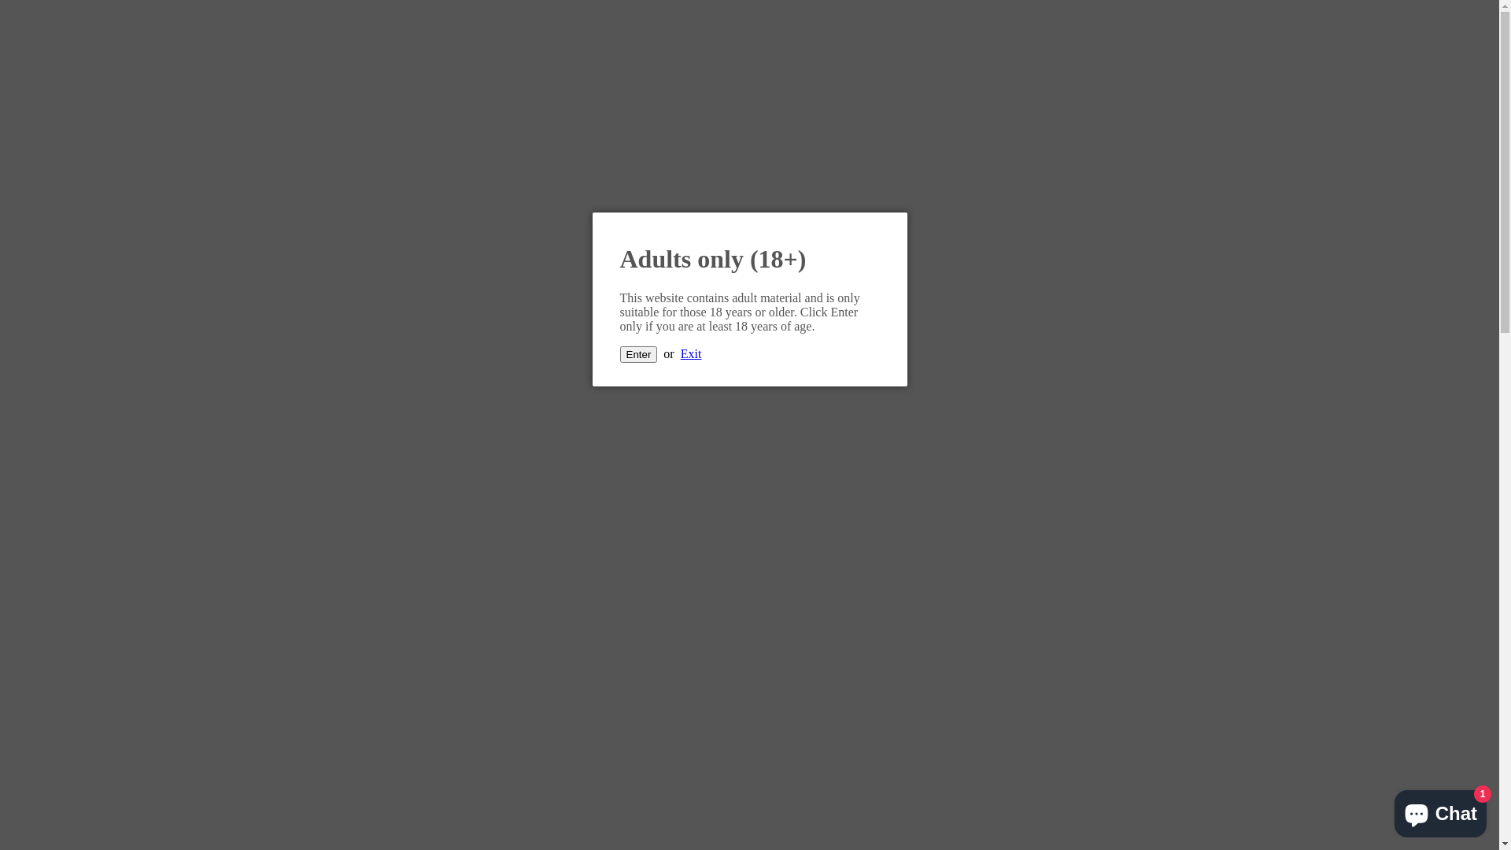 The image size is (1511, 850). I want to click on Growing Kits, so click(104, 617).